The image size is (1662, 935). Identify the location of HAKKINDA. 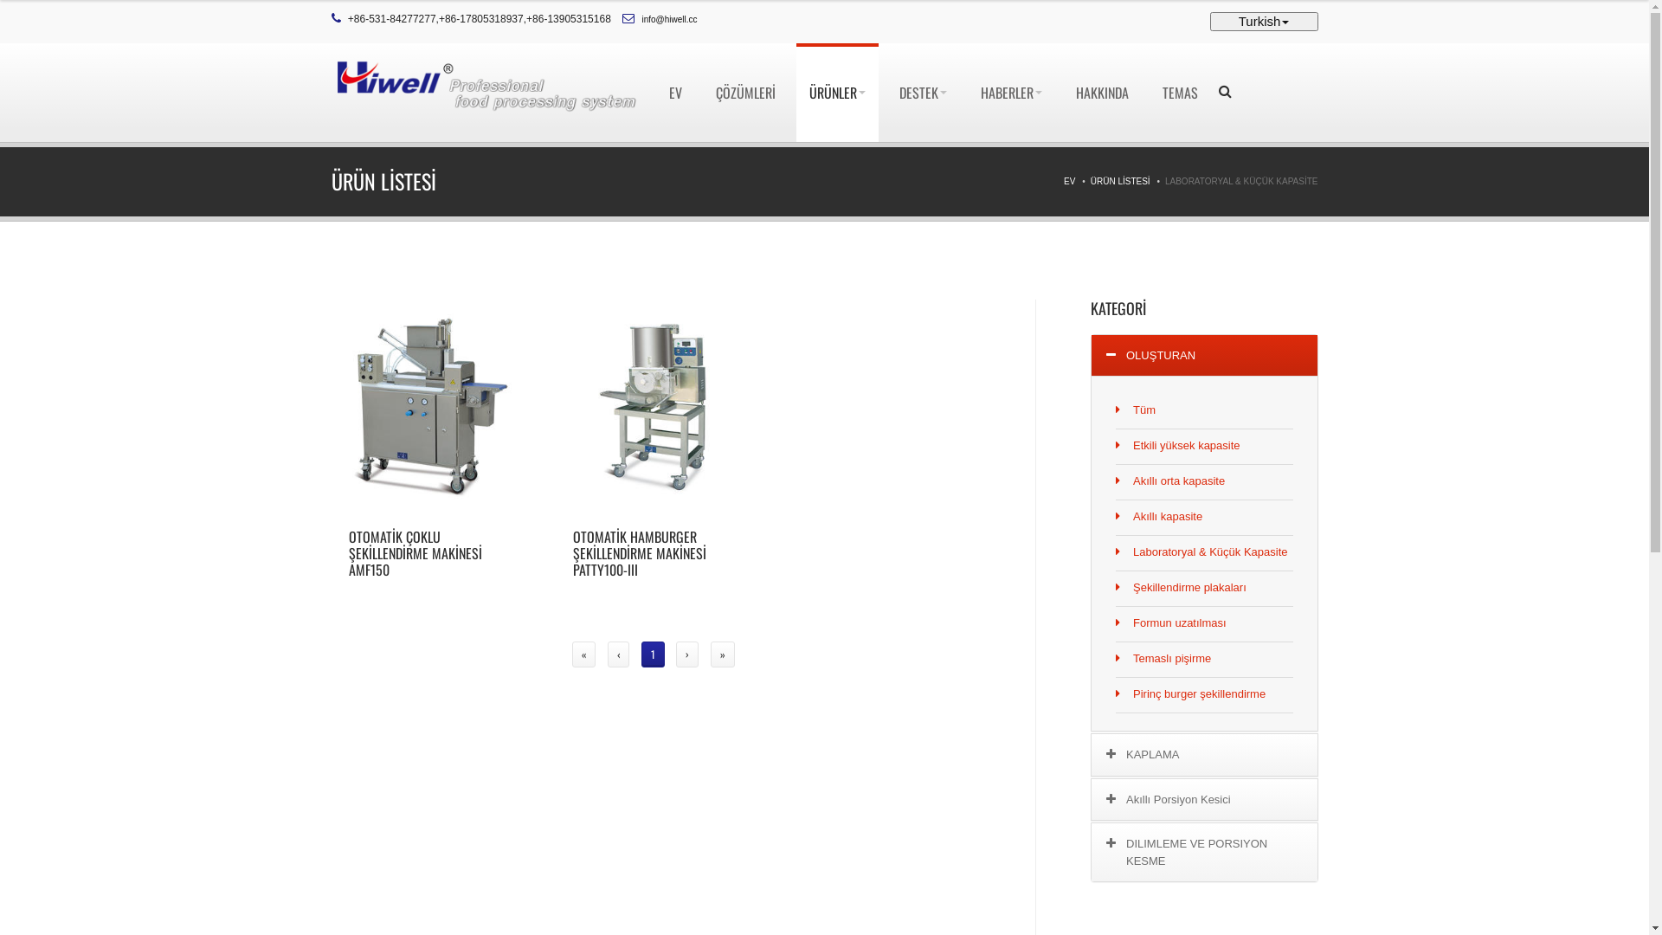
(1103, 93).